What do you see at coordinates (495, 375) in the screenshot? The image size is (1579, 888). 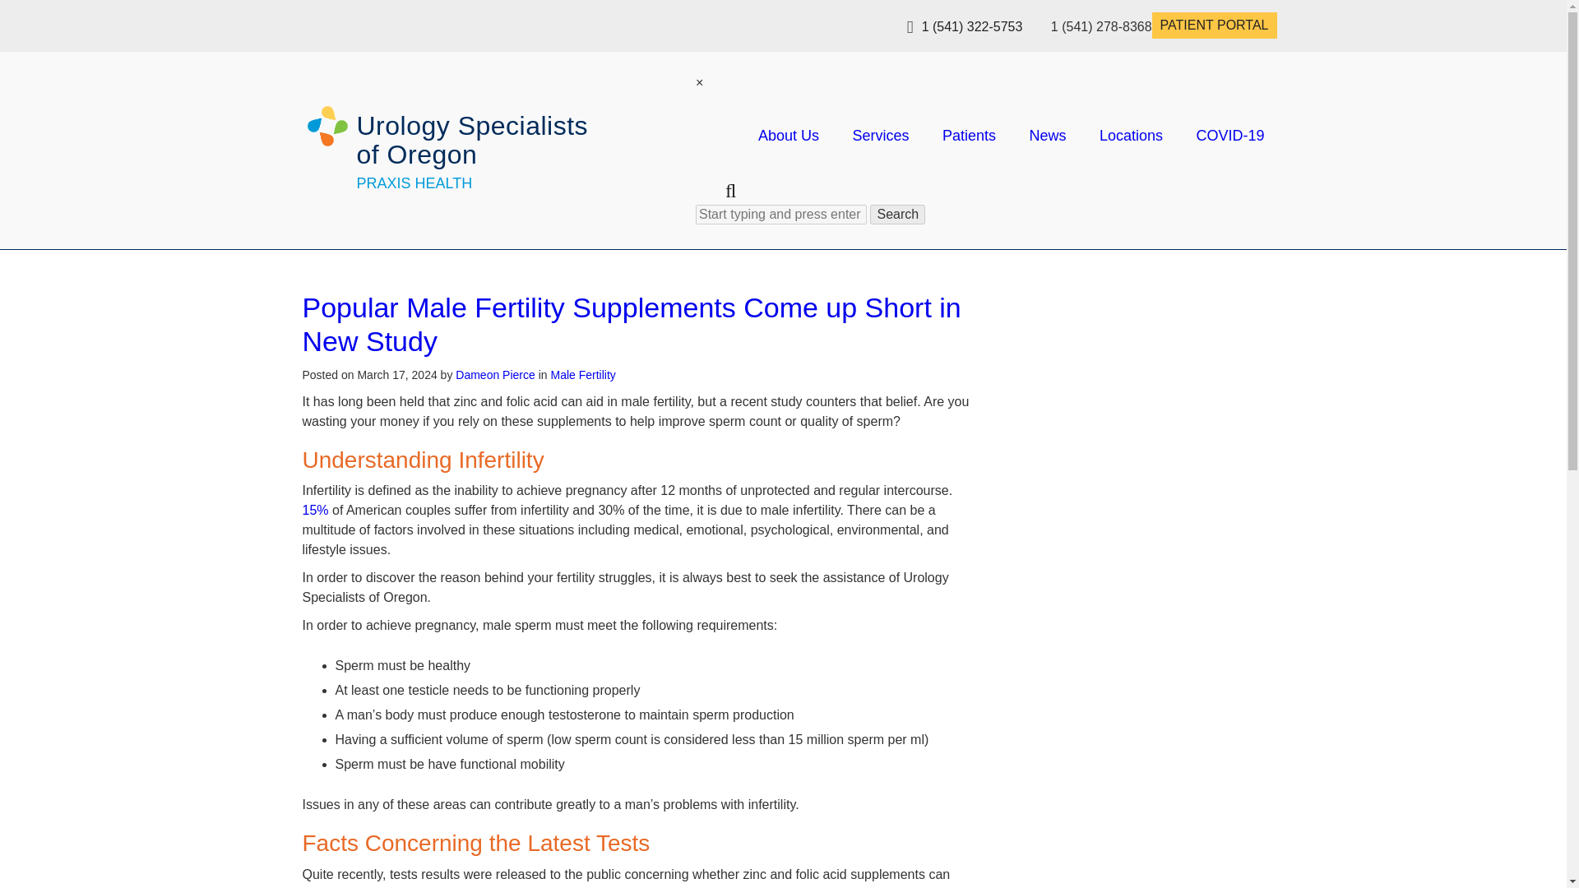 I see `Posts by Dameon Pierce` at bounding box center [495, 375].